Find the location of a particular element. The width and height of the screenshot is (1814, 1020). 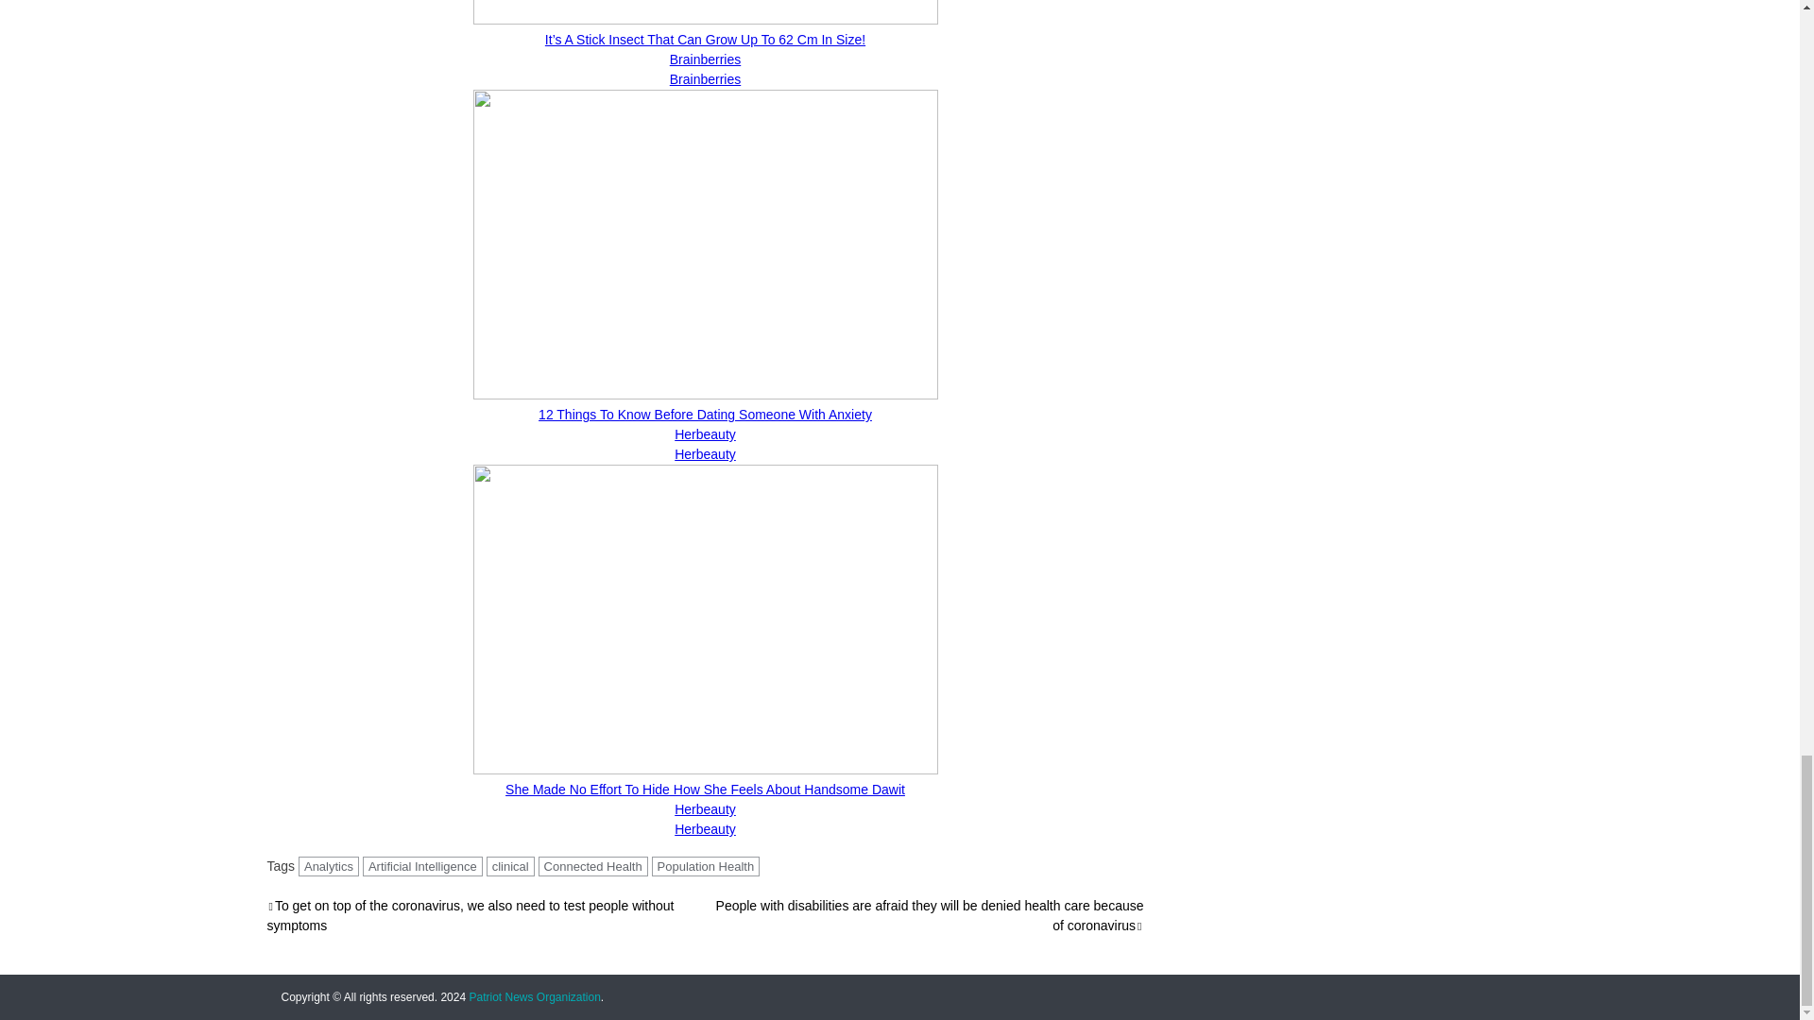

Population Health is located at coordinates (705, 866).